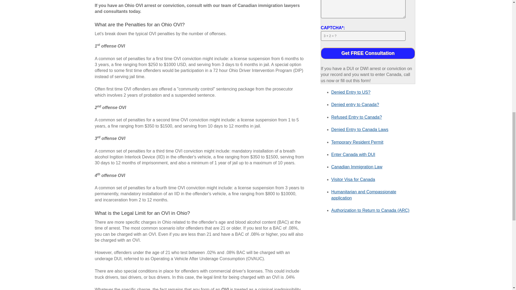 This screenshot has width=516, height=290. Describe the element at coordinates (351, 92) in the screenshot. I see `Denied Entry to US?` at that location.